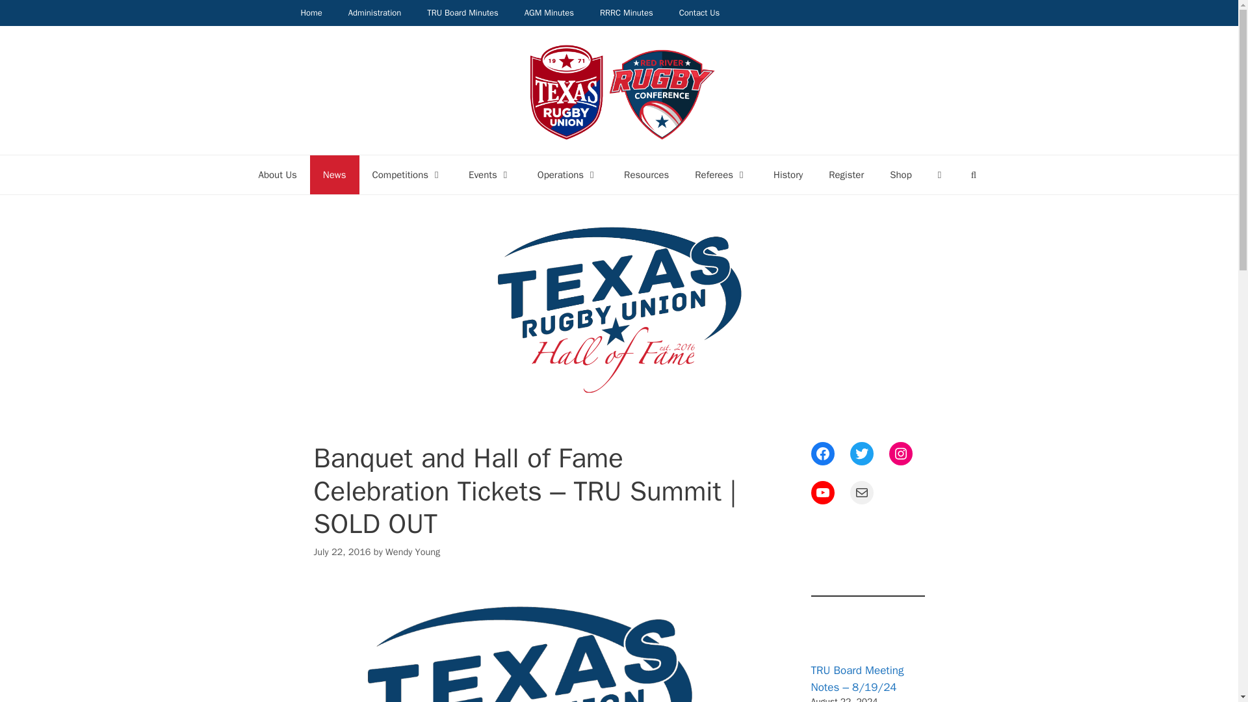  Describe the element at coordinates (549, 13) in the screenshot. I see `AGM Minutes` at that location.